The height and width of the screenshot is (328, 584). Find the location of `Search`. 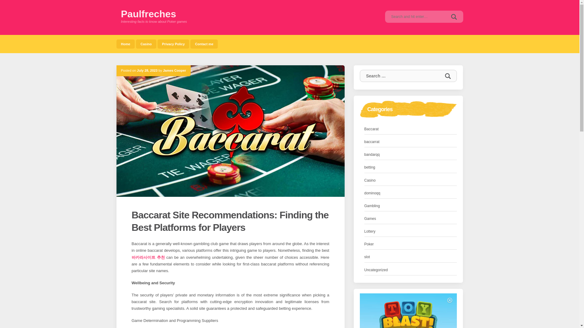

Search is located at coordinates (454, 16).